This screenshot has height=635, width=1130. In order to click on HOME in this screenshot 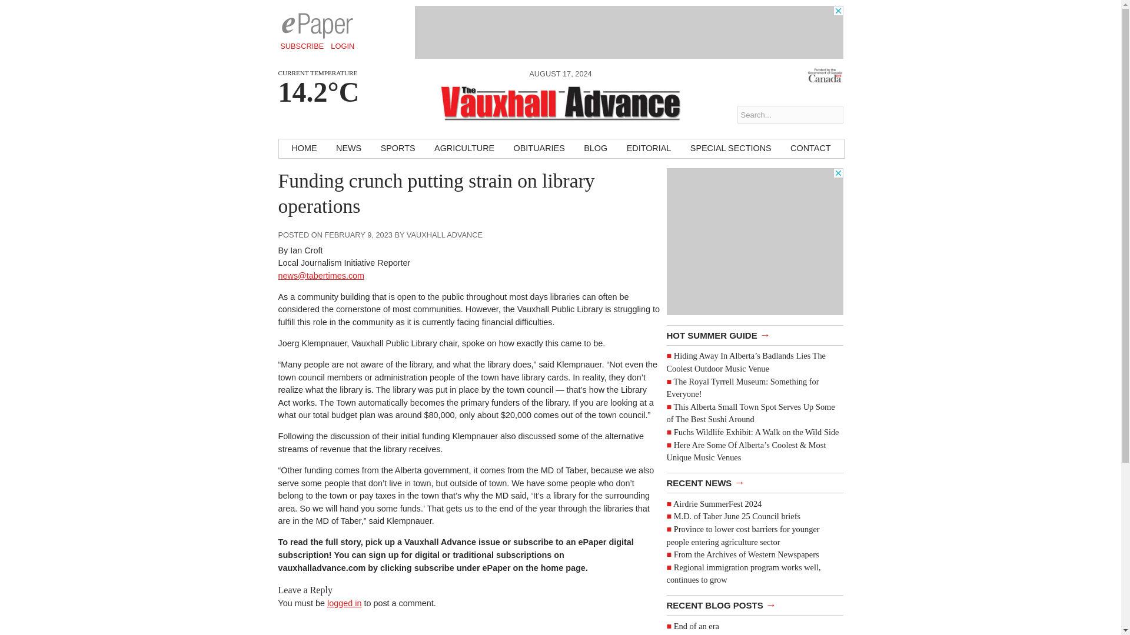, I will do `click(304, 148)`.